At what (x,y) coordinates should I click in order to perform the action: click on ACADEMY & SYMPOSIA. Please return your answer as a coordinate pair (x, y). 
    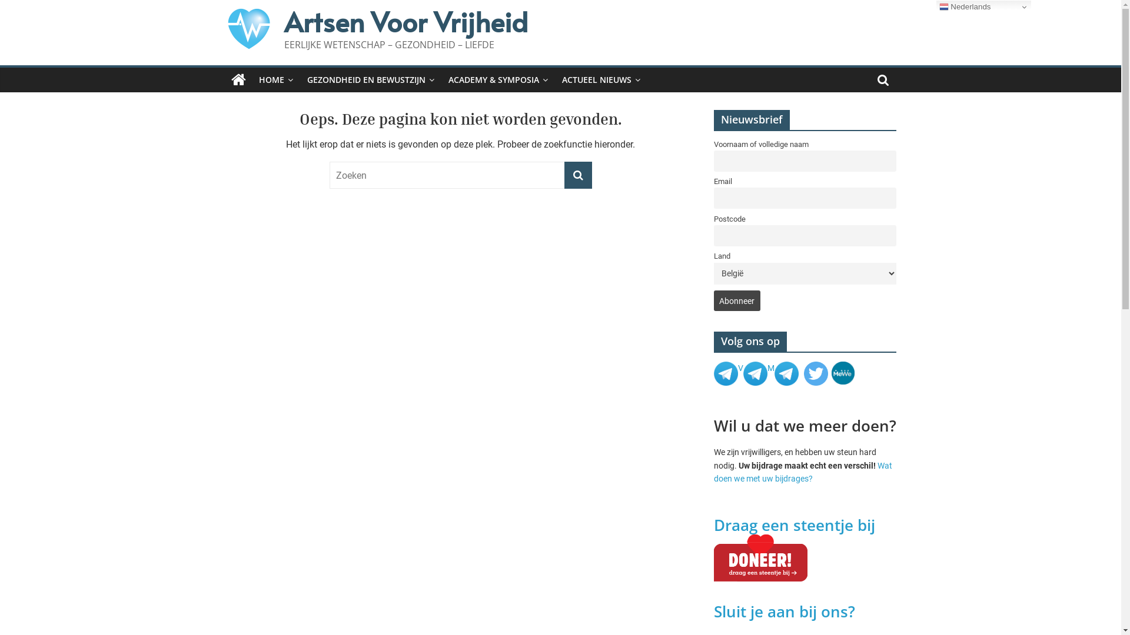
    Looking at the image, I should click on (498, 80).